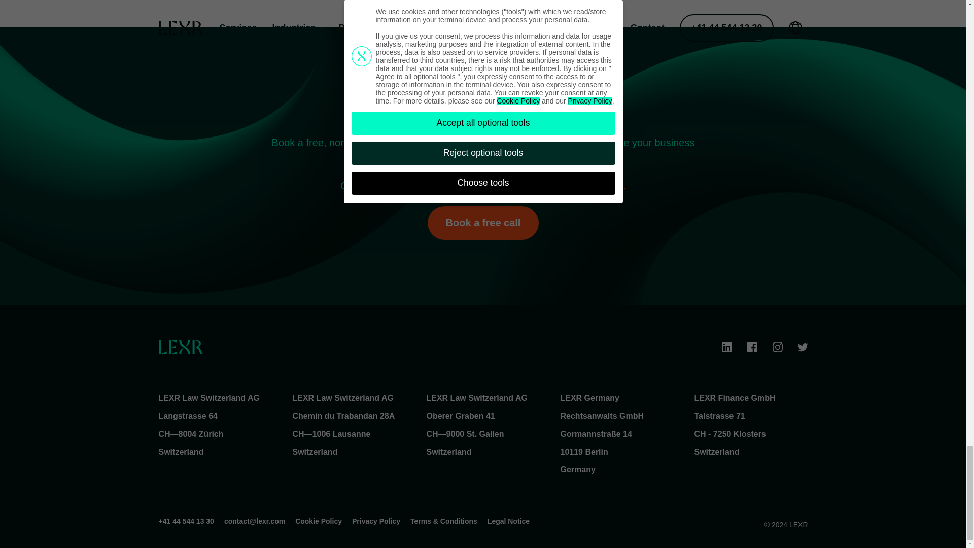 The height and width of the screenshot is (548, 974). What do you see at coordinates (376, 521) in the screenshot?
I see `Privacy Policy` at bounding box center [376, 521].